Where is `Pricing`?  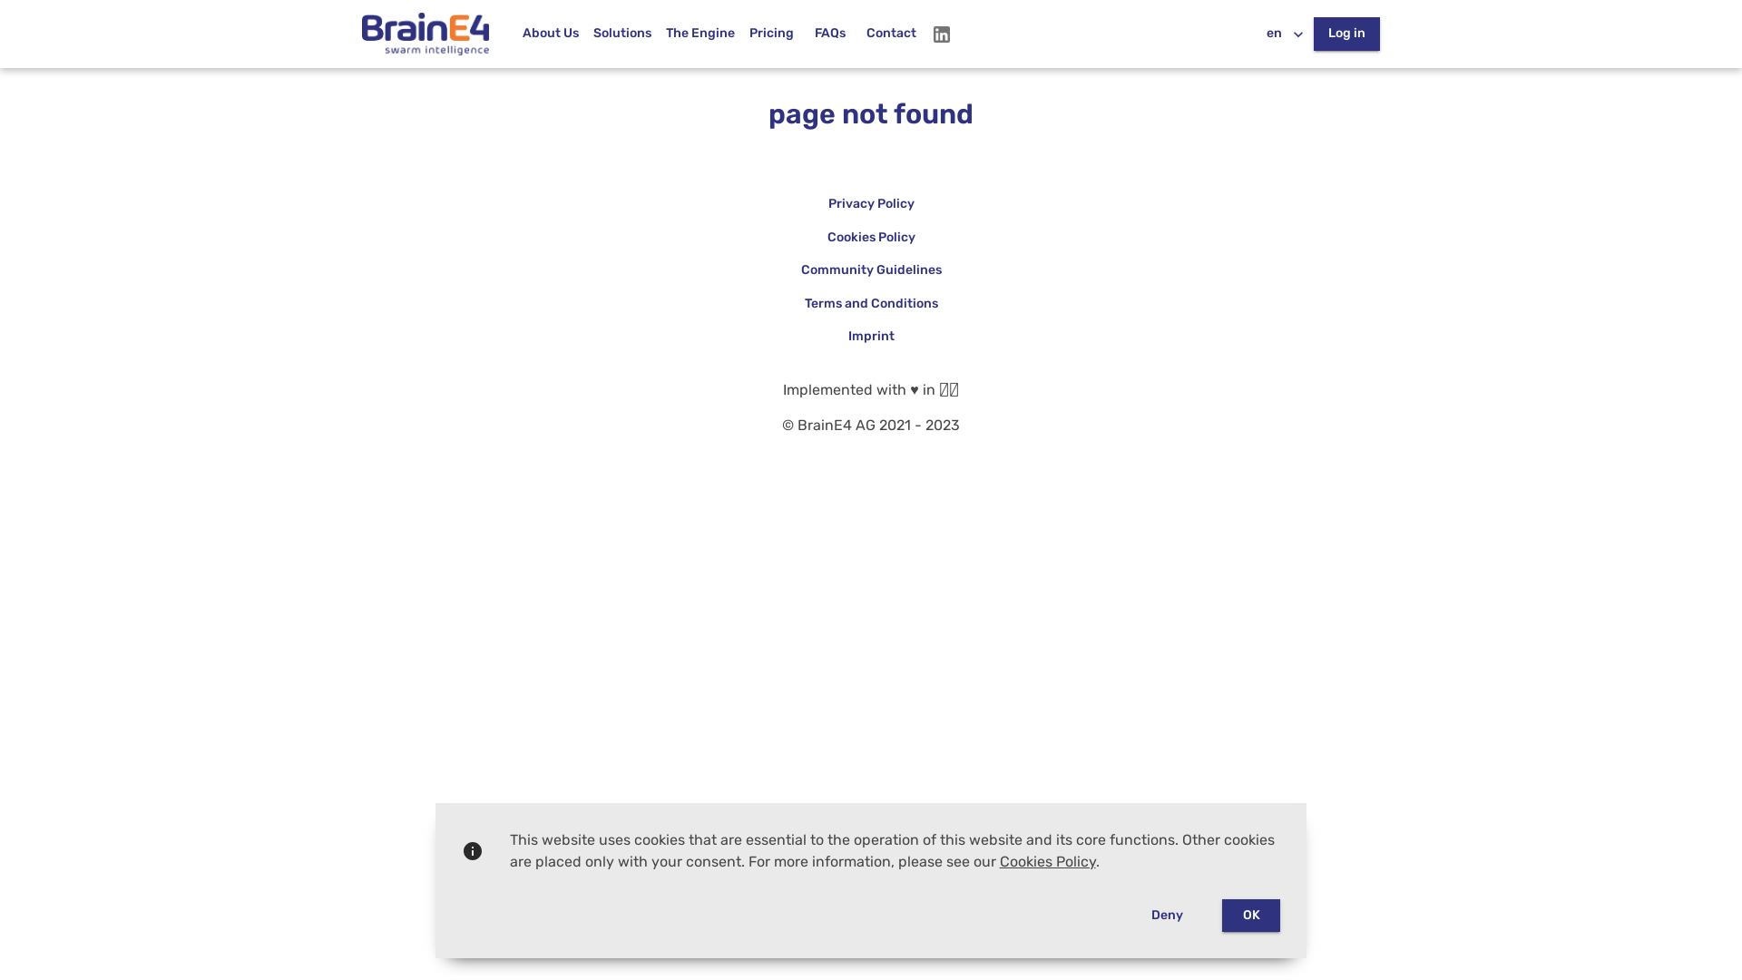
Pricing is located at coordinates (771, 34).